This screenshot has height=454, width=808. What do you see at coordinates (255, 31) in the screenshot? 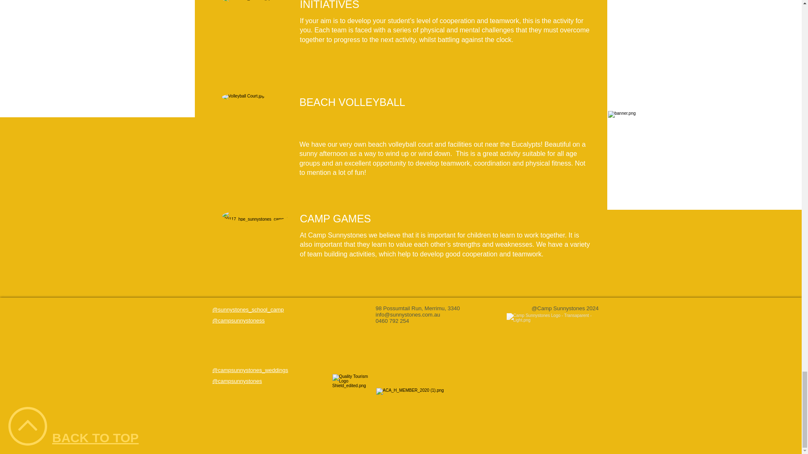
I see `Canoeing.jpeg` at bounding box center [255, 31].